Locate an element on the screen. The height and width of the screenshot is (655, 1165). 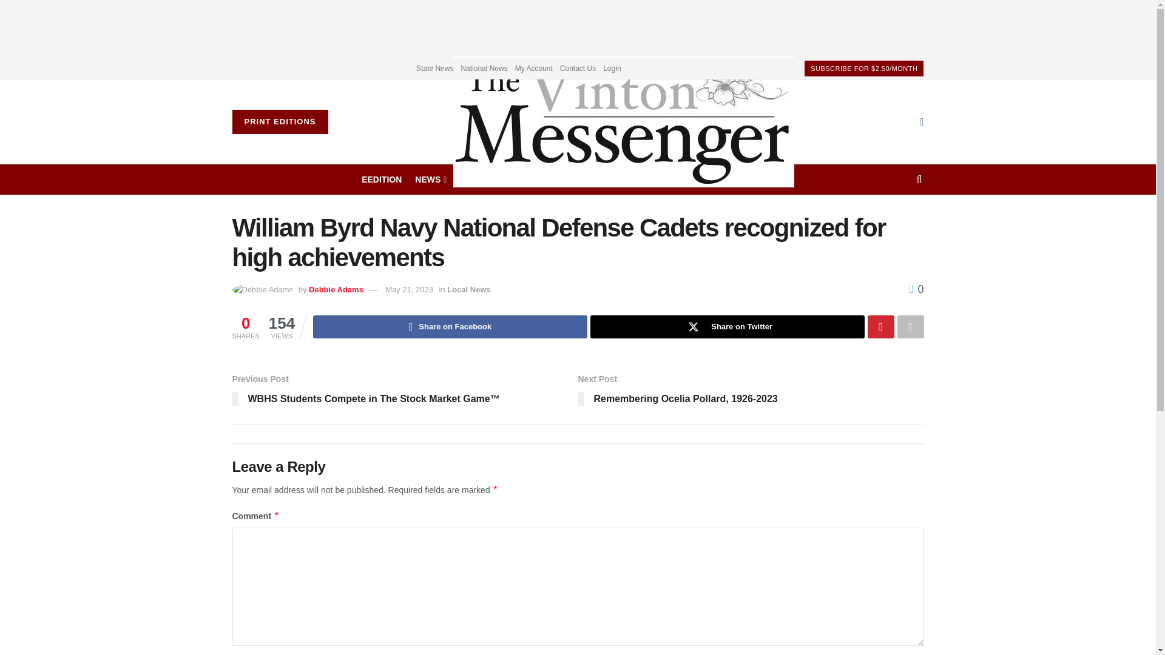
May 21, 2023 is located at coordinates (409, 289).